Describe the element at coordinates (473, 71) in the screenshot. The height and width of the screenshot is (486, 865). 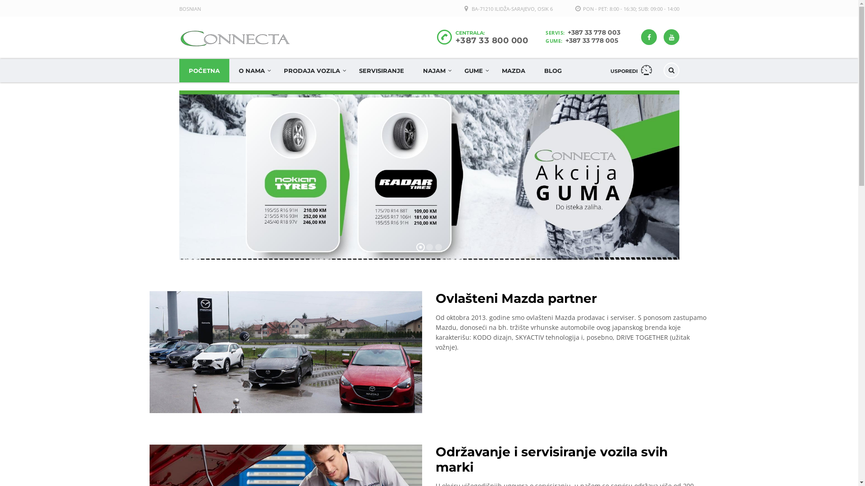
I see `GUME` at that location.